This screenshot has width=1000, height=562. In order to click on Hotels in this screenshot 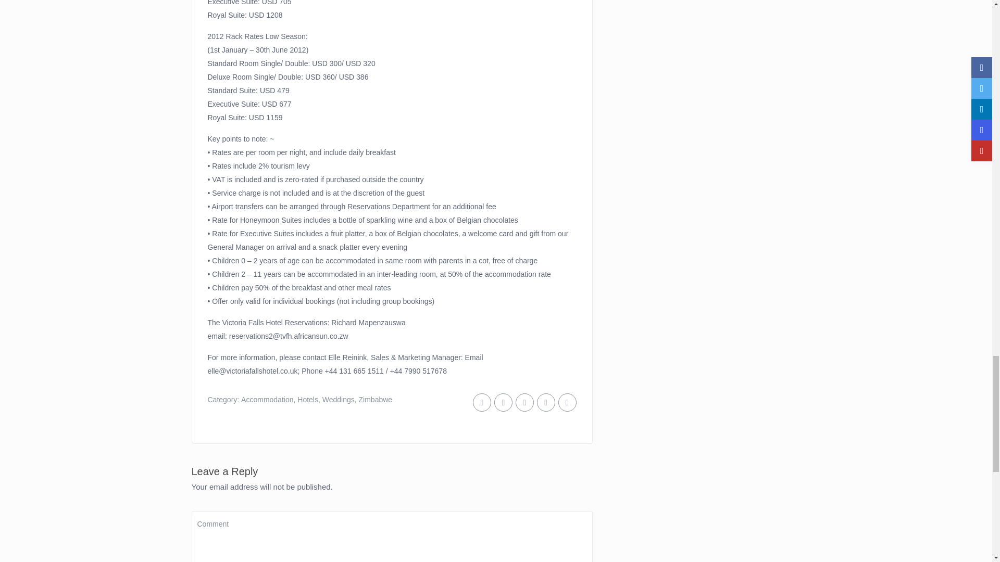, I will do `click(307, 400)`.